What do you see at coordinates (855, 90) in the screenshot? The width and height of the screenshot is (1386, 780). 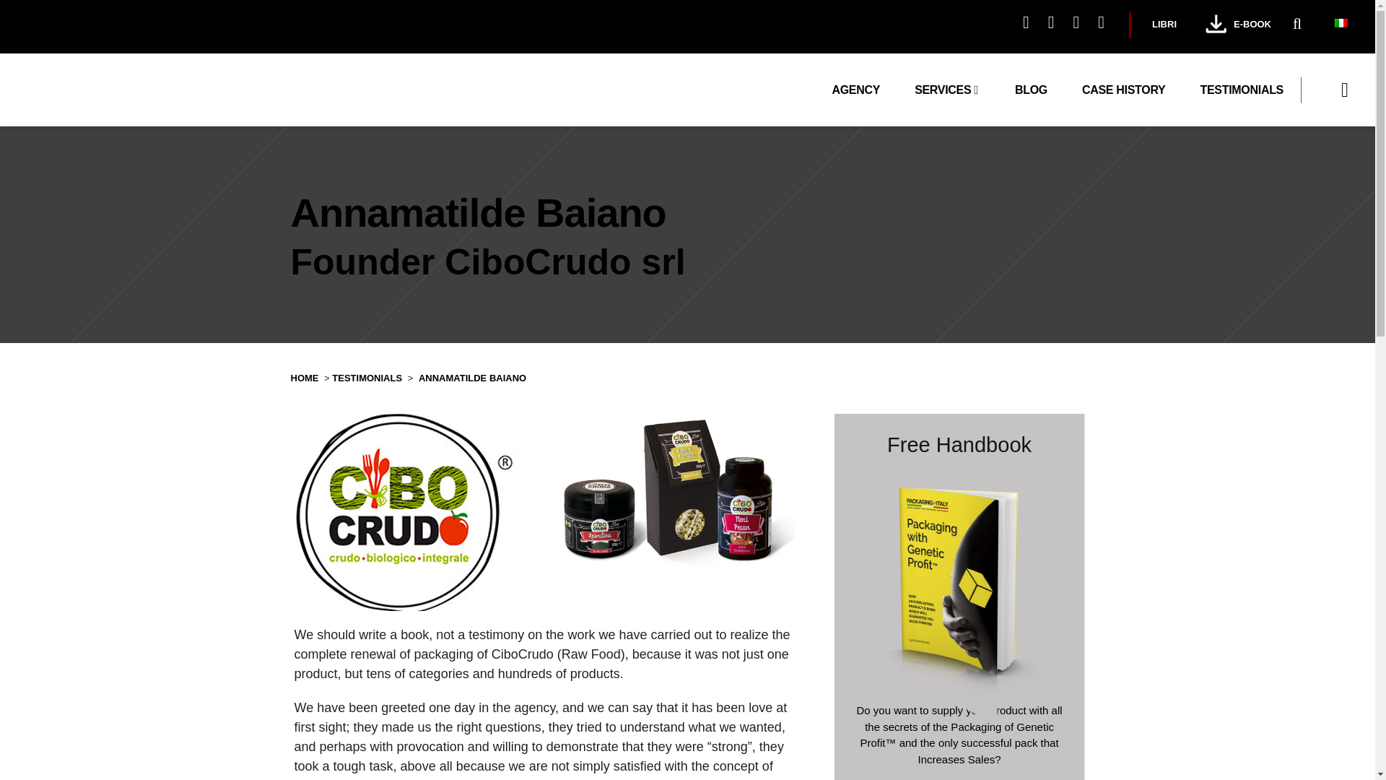 I see `AGENCY` at bounding box center [855, 90].